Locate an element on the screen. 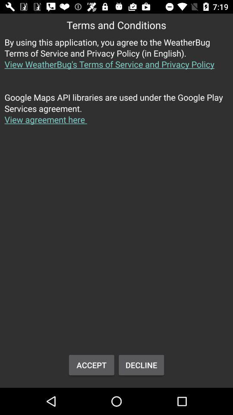  click the accept is located at coordinates (91, 365).